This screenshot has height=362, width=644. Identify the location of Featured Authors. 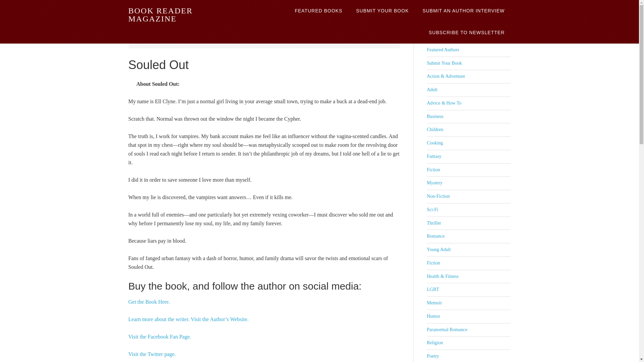
(443, 50).